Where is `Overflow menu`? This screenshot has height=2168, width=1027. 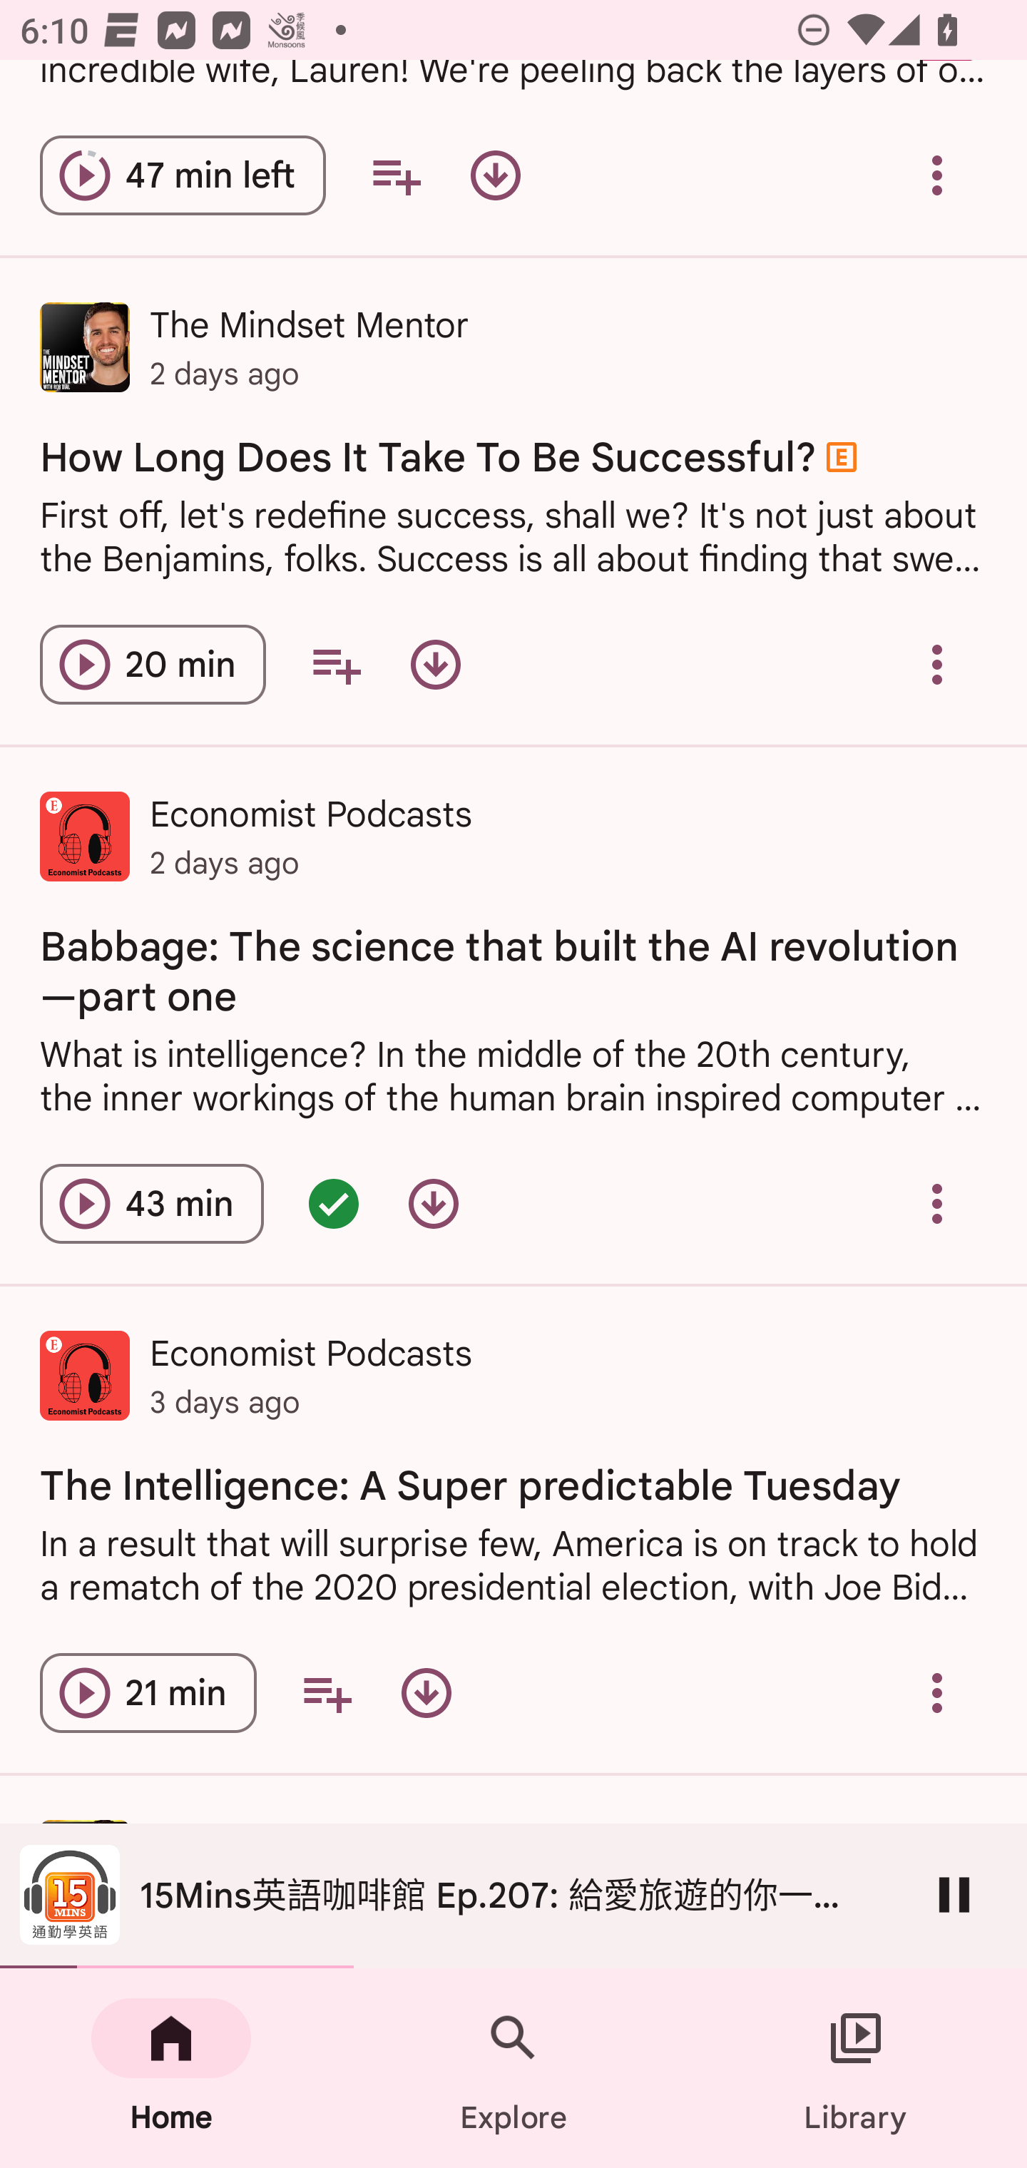
Overflow menu is located at coordinates (937, 1204).